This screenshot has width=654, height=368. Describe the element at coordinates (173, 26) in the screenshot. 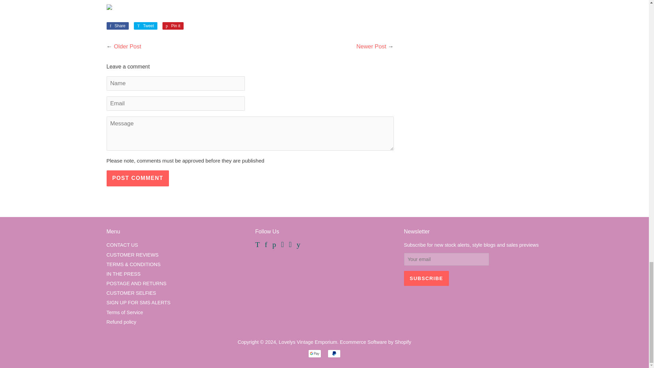

I see `CUSTOMER SELFIES` at that location.